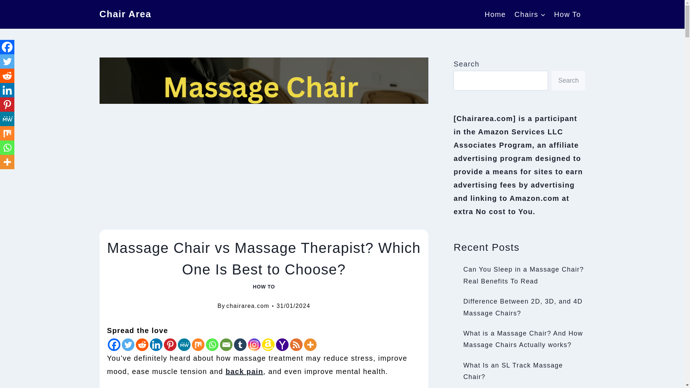 The image size is (690, 388). What do you see at coordinates (114, 345) in the screenshot?
I see `Facebook` at bounding box center [114, 345].